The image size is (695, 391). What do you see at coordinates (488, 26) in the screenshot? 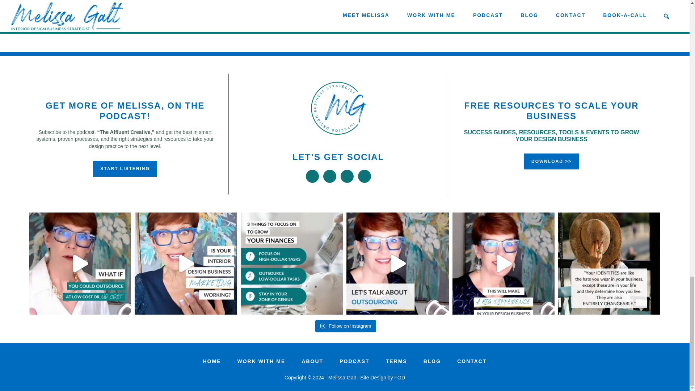
I see `091: Your Vision Board is Broken: How to Fix It` at bounding box center [488, 26].